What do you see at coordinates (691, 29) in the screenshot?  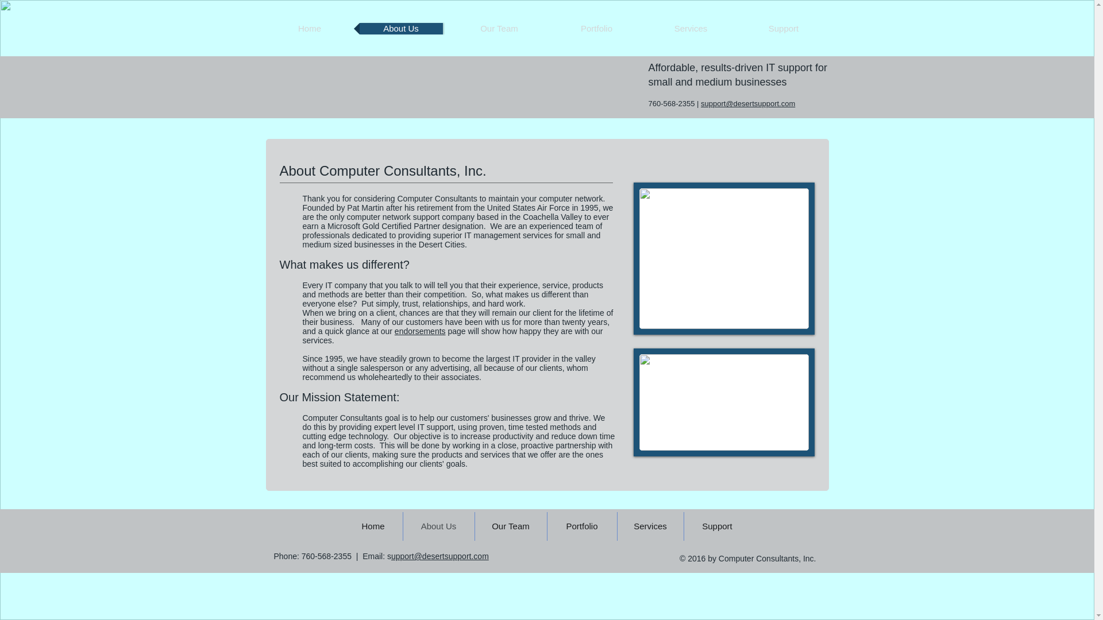 I see `Services` at bounding box center [691, 29].